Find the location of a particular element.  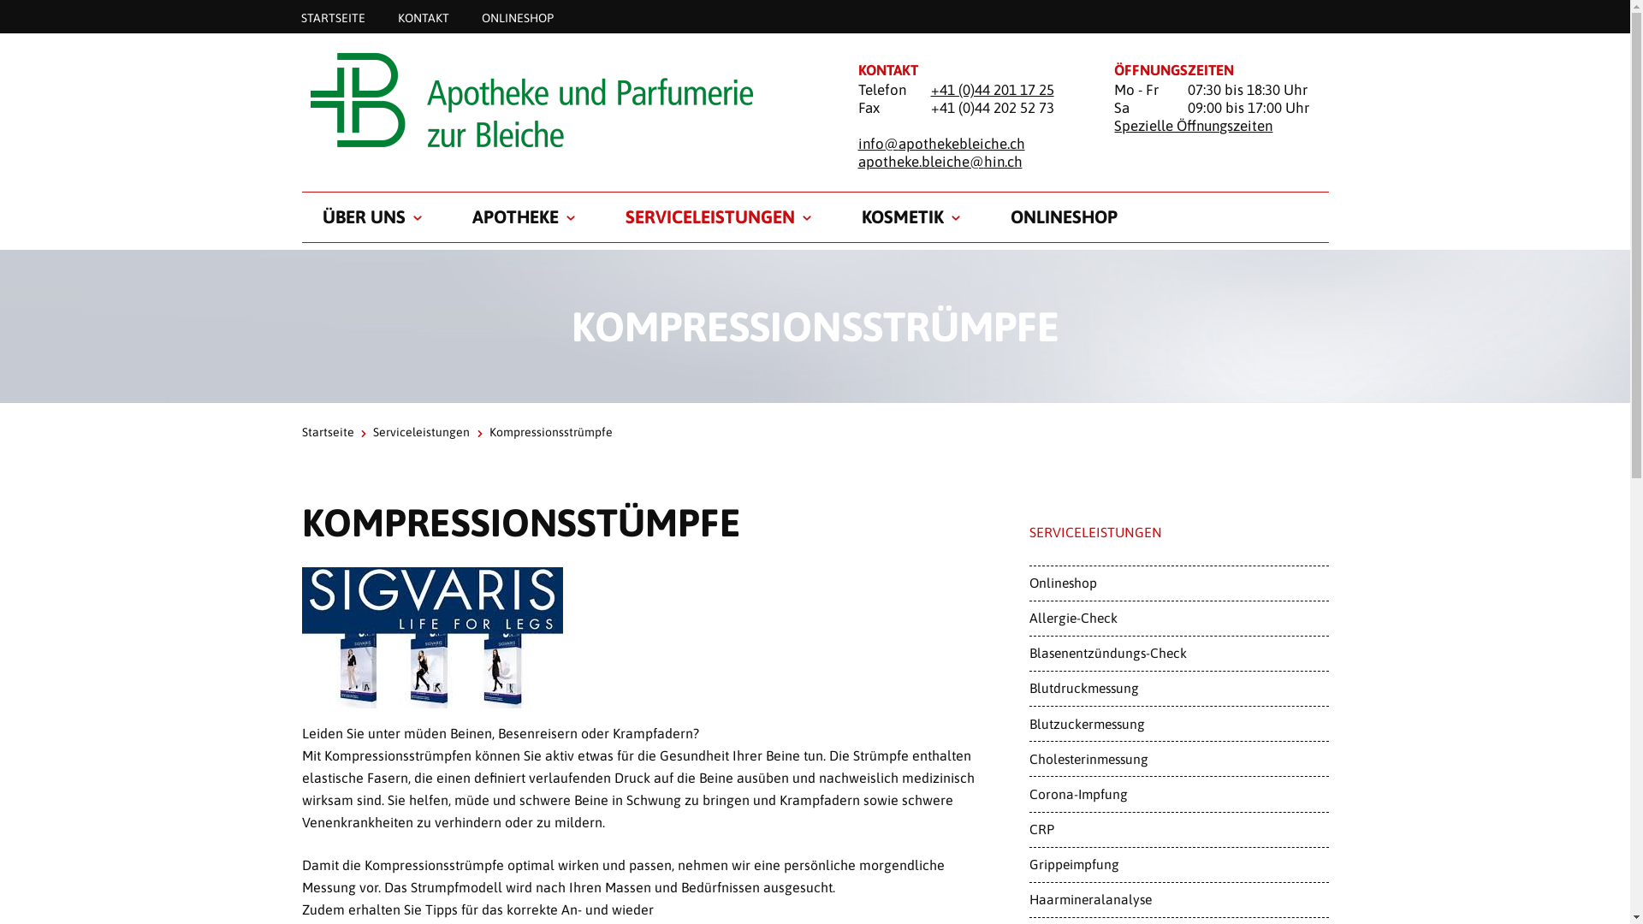

Cholesterinmessung is located at coordinates (1178, 759).